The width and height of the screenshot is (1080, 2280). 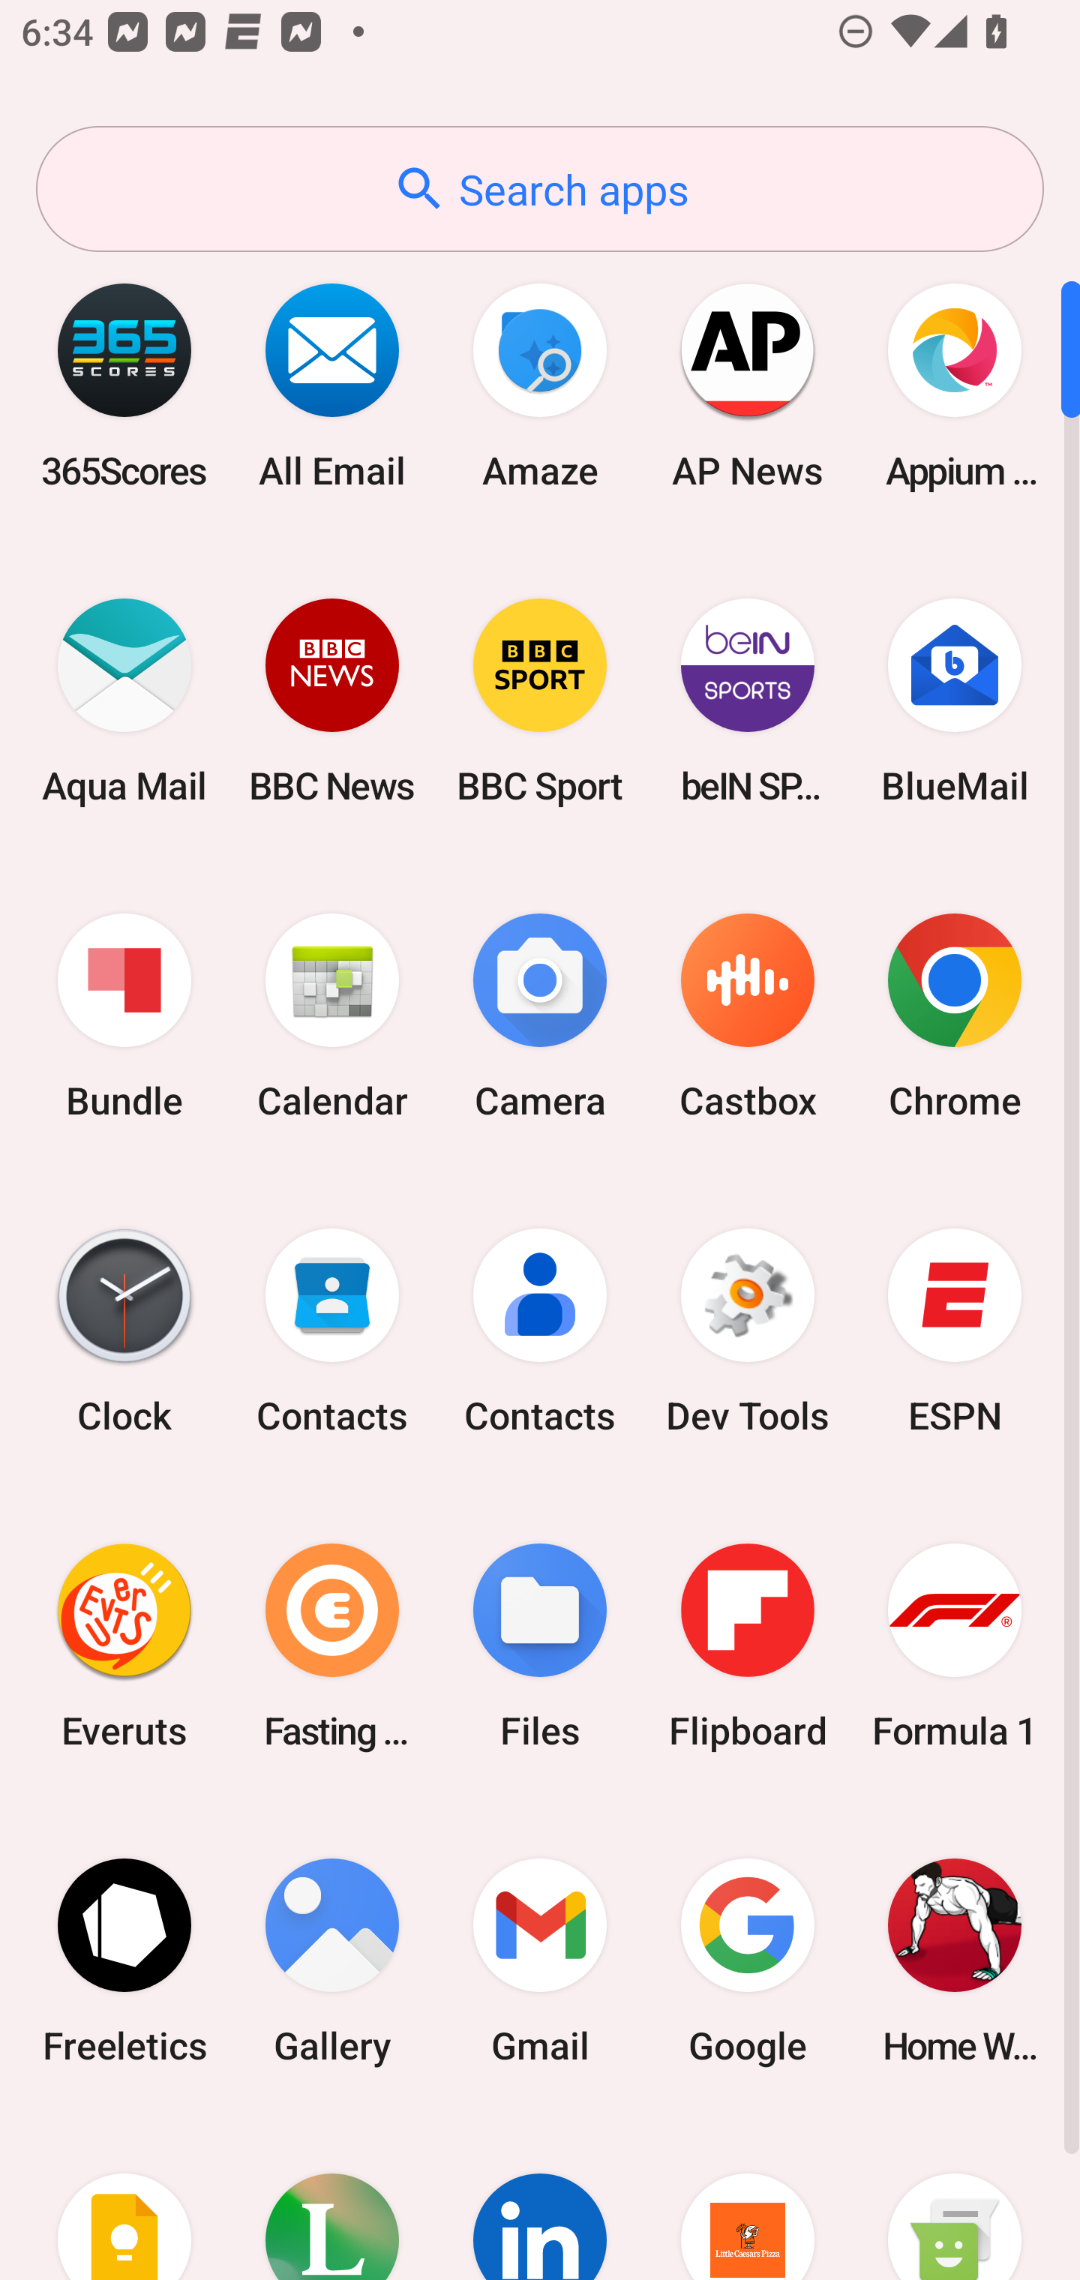 What do you see at coordinates (540, 1331) in the screenshot?
I see `Contacts` at bounding box center [540, 1331].